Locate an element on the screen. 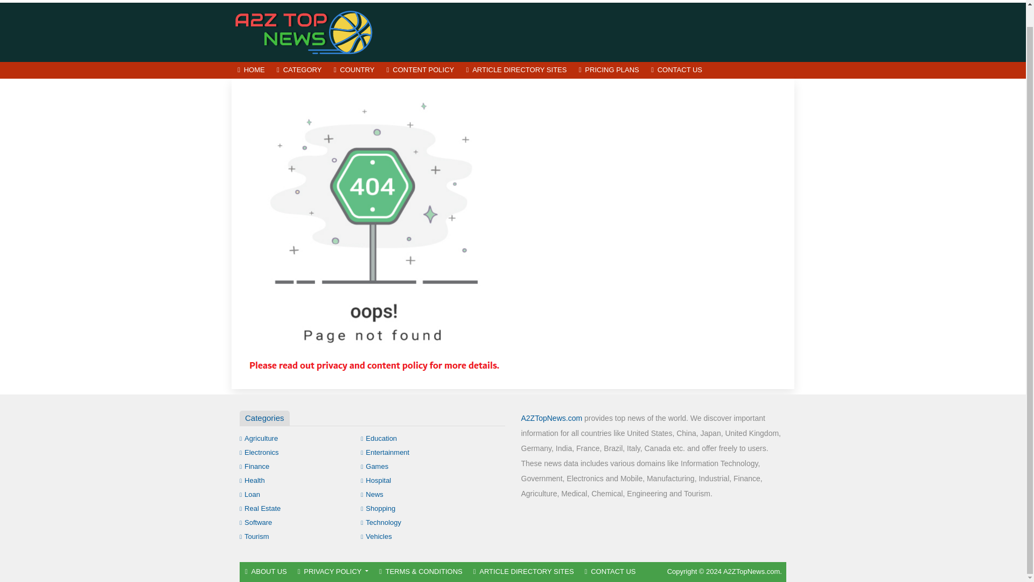 The width and height of the screenshot is (1034, 582). A2ZTopNews.com is located at coordinates (551, 418).